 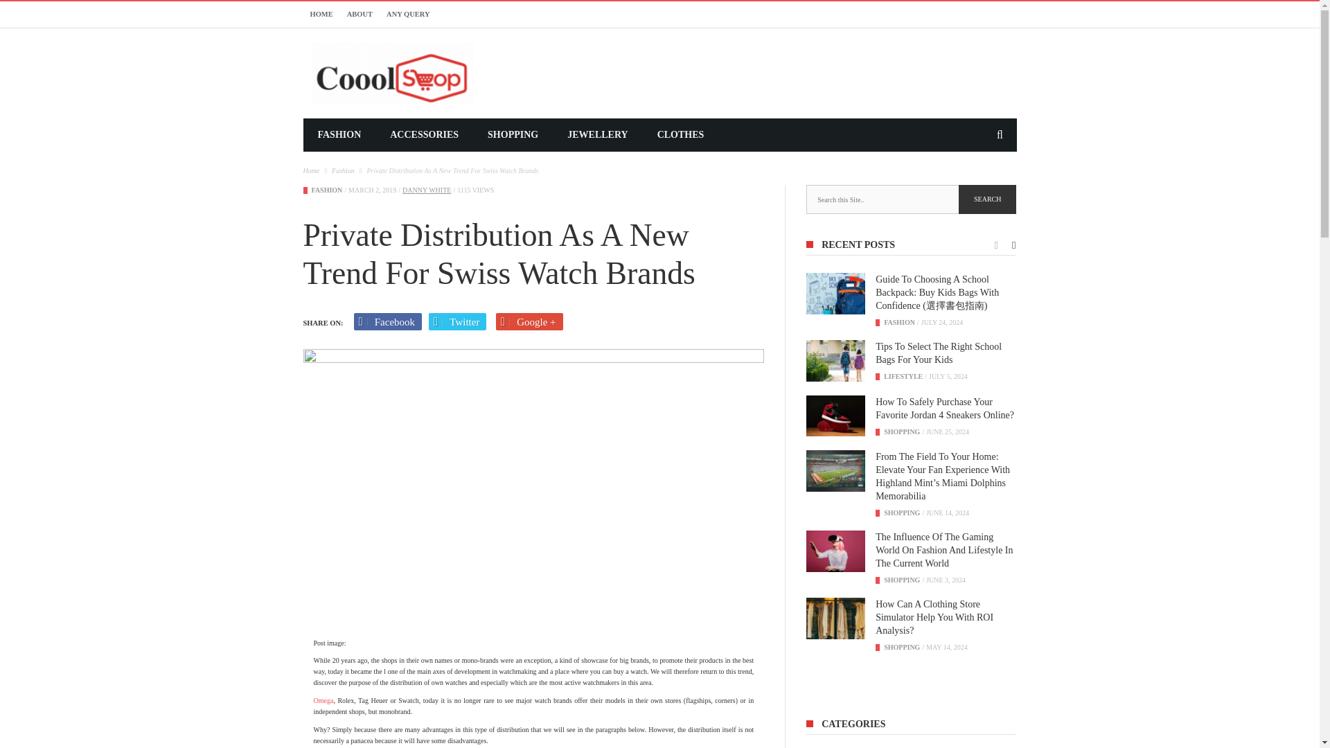 What do you see at coordinates (835, 360) in the screenshot?
I see `Tips To Select the Right School Bags for Your Kids` at bounding box center [835, 360].